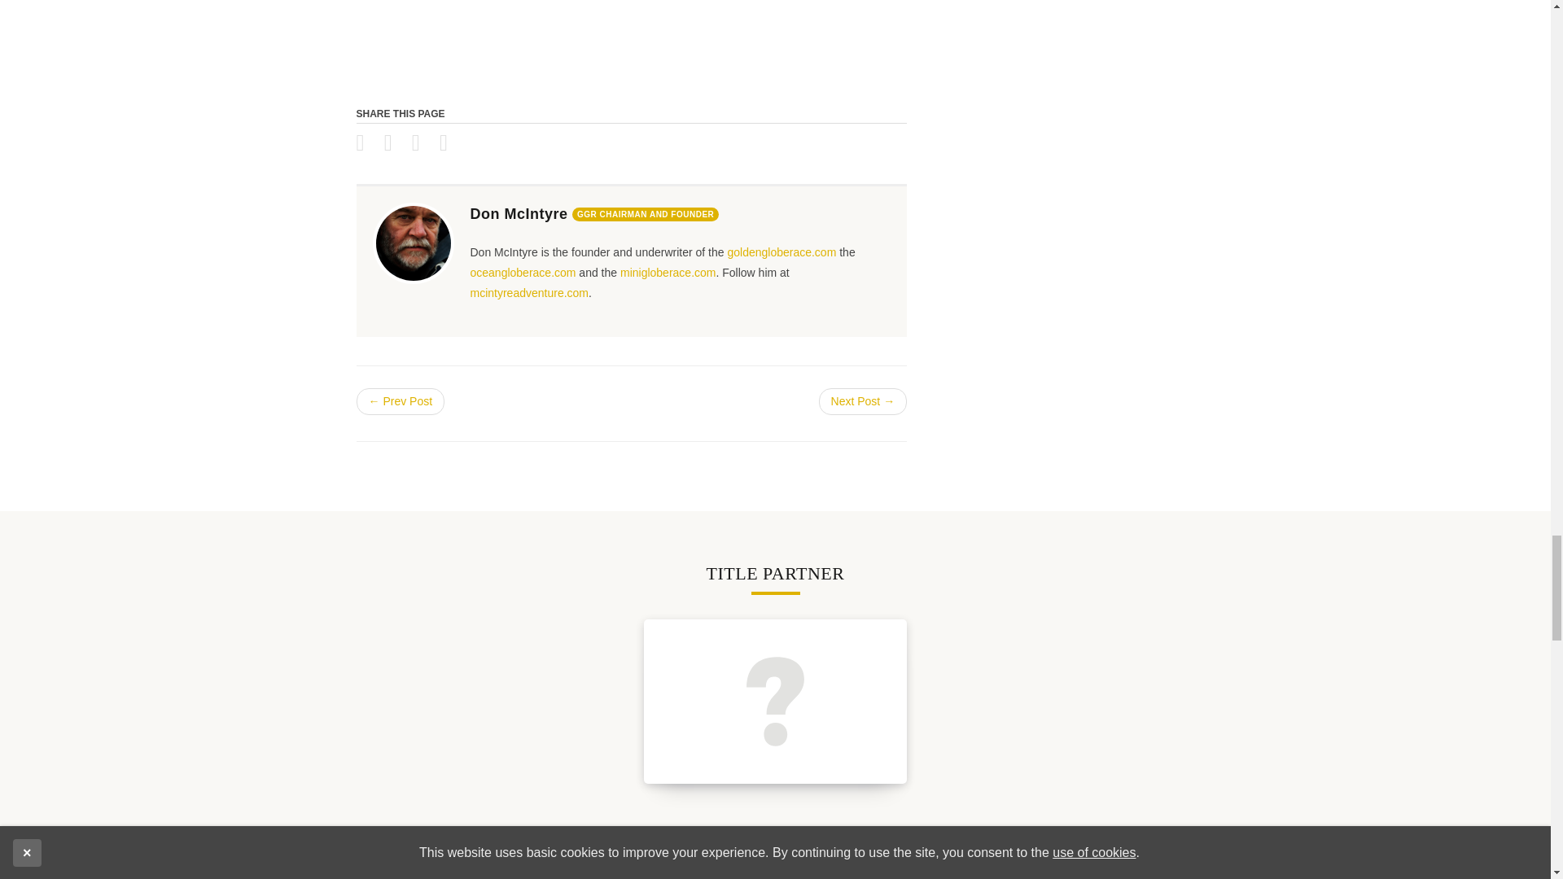 This screenshot has height=879, width=1563. Describe the element at coordinates (632, 41) in the screenshot. I see `The Voyage of Madmen` at that location.